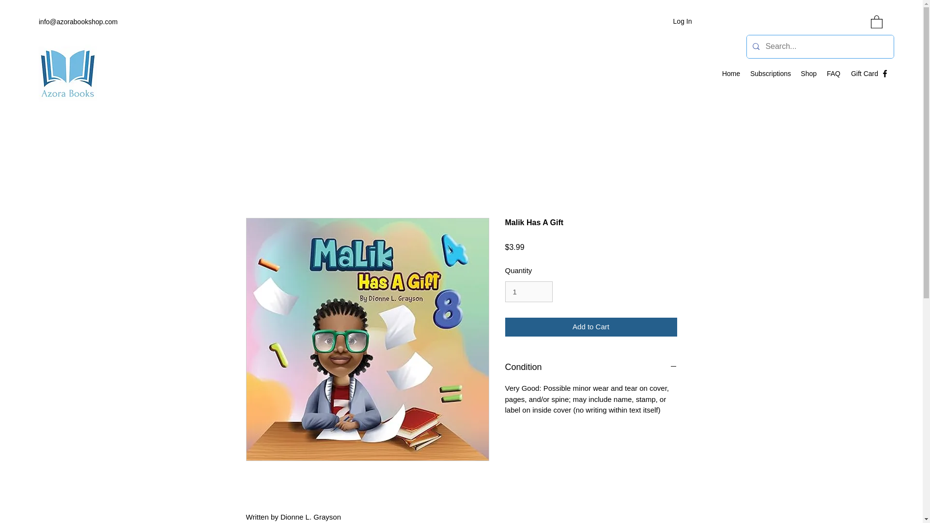  What do you see at coordinates (770, 74) in the screenshot?
I see `Subscriptions` at bounding box center [770, 74].